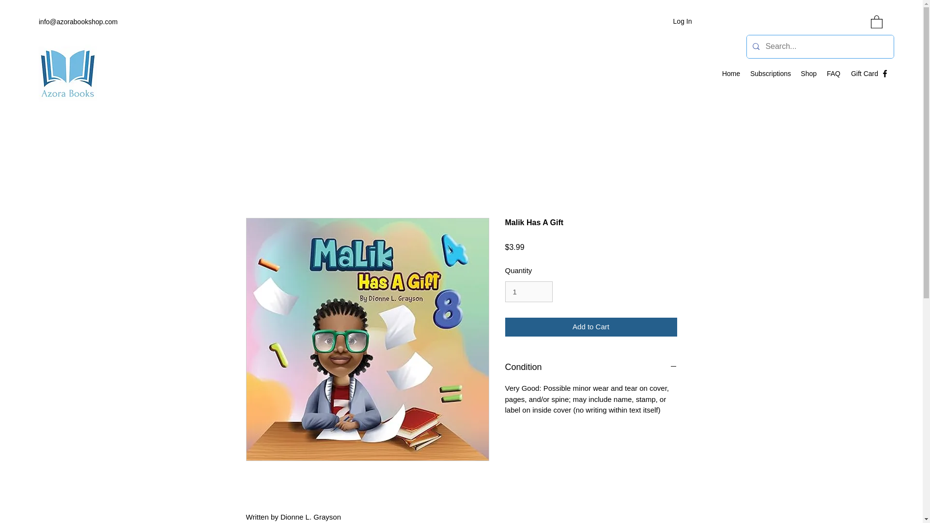  What do you see at coordinates (770, 74) in the screenshot?
I see `Subscriptions` at bounding box center [770, 74].